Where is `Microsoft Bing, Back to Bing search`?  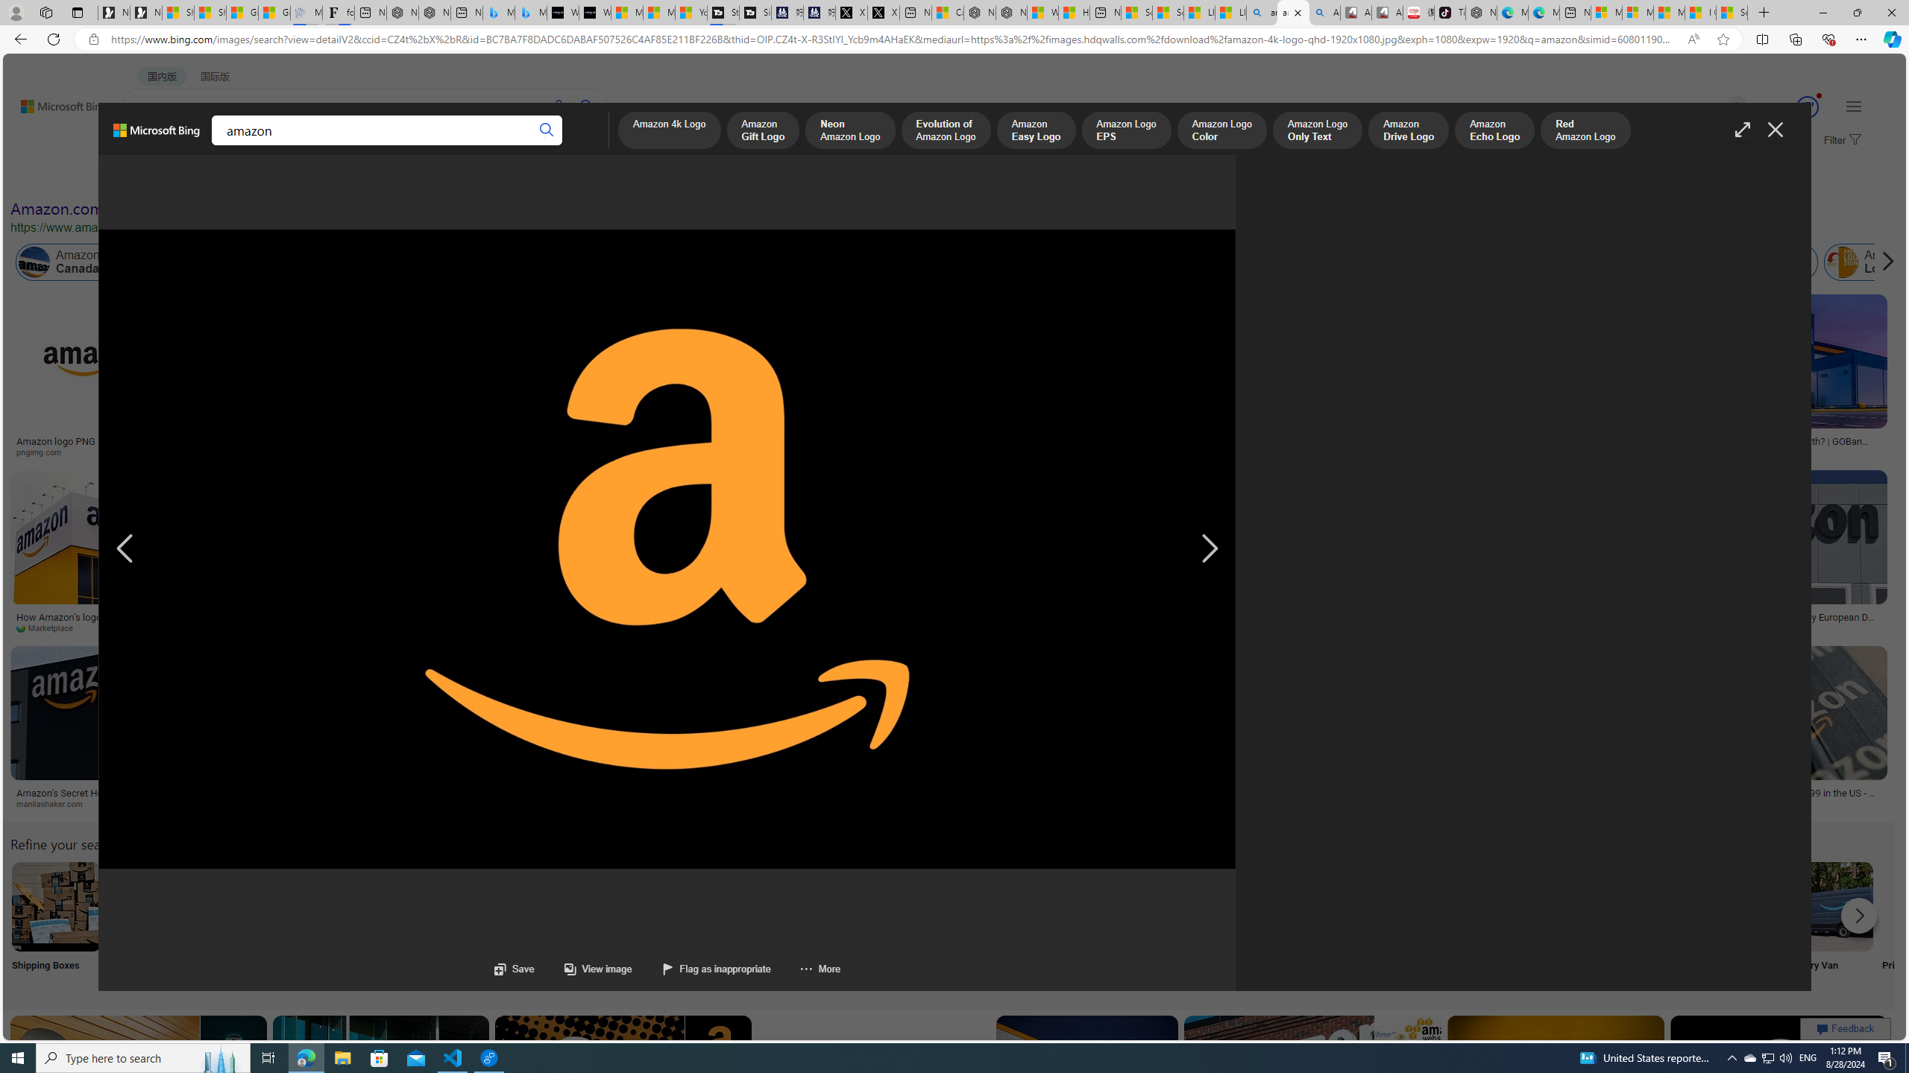
Microsoft Bing, Back to Bing search is located at coordinates (157, 136).